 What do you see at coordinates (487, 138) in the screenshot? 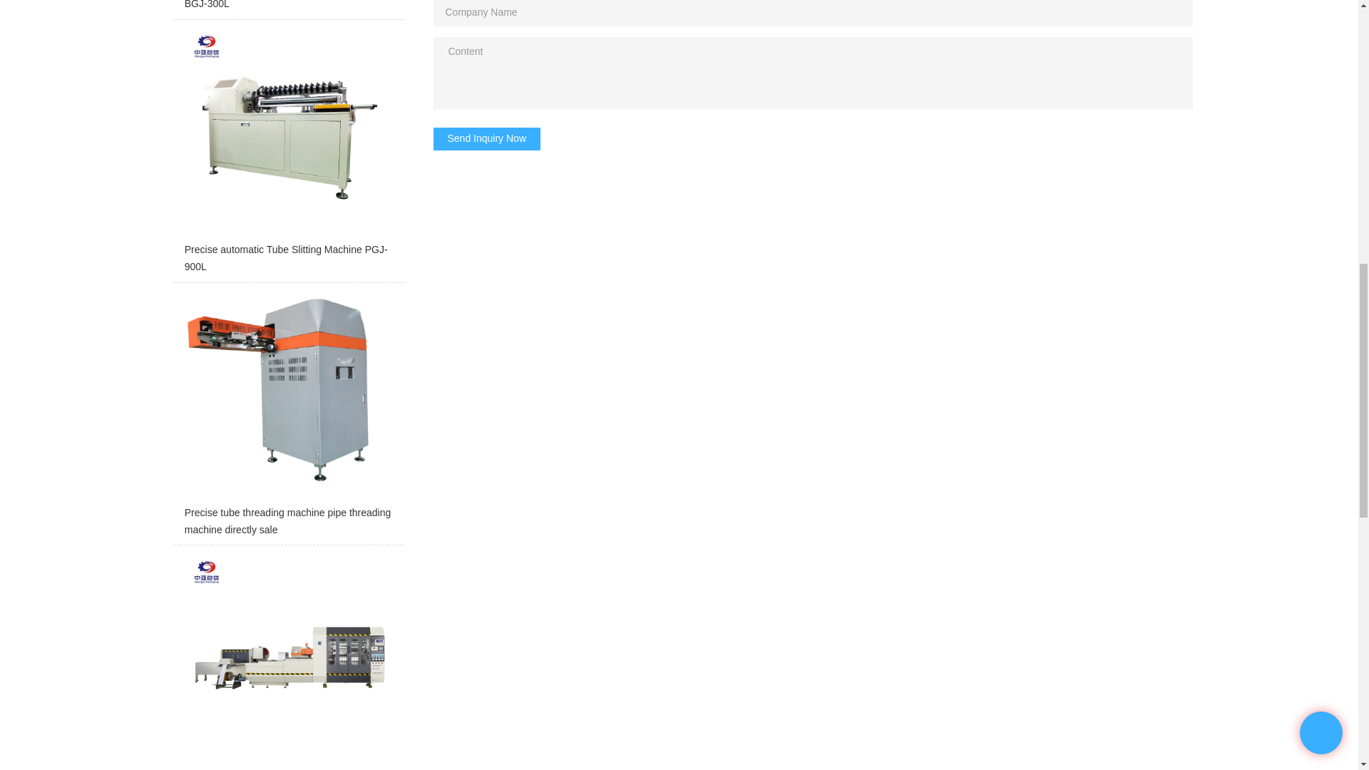
I see `Send Inquiry Now` at bounding box center [487, 138].